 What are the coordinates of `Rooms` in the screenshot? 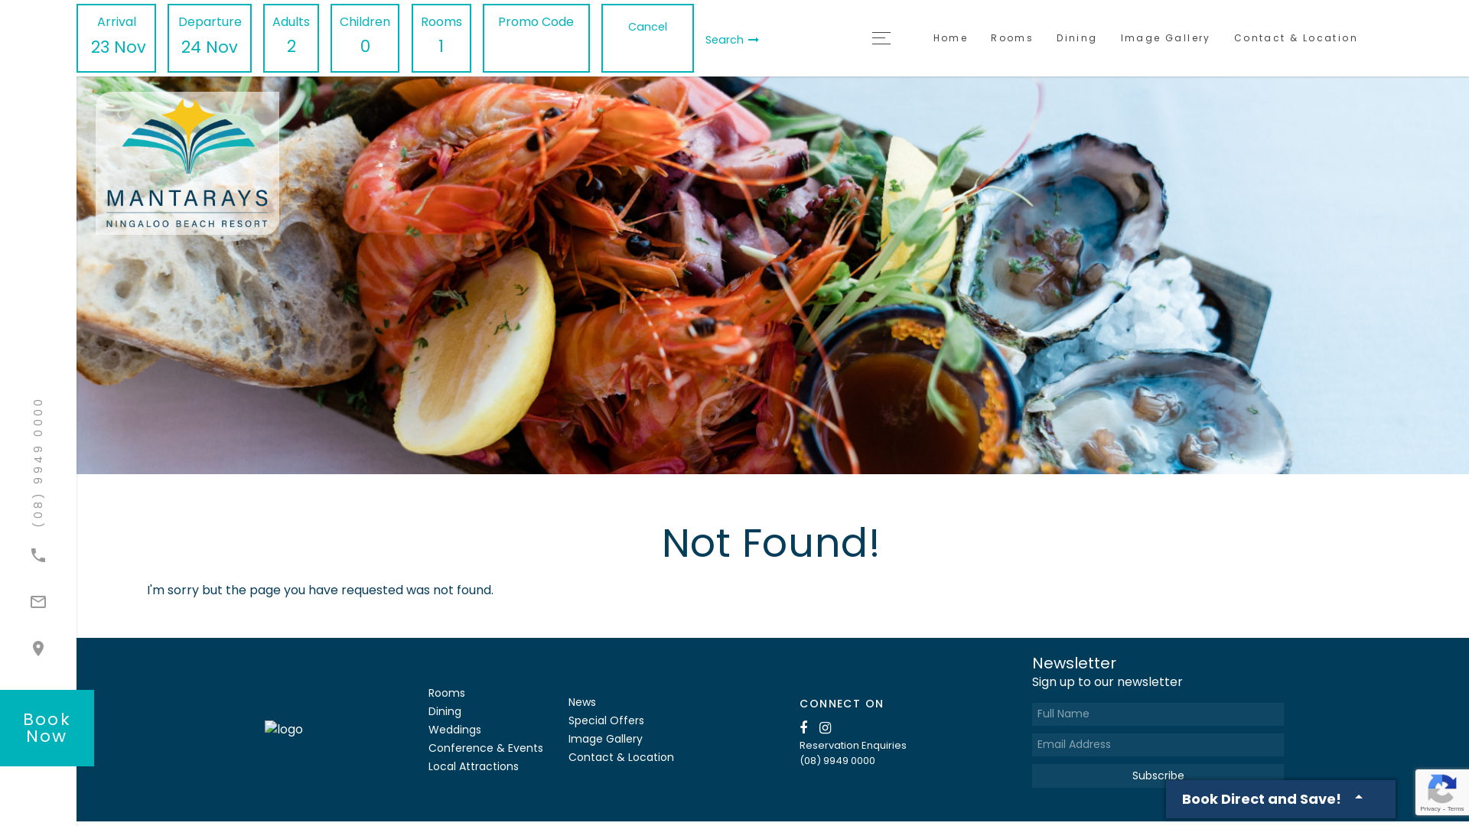 It's located at (1012, 38).